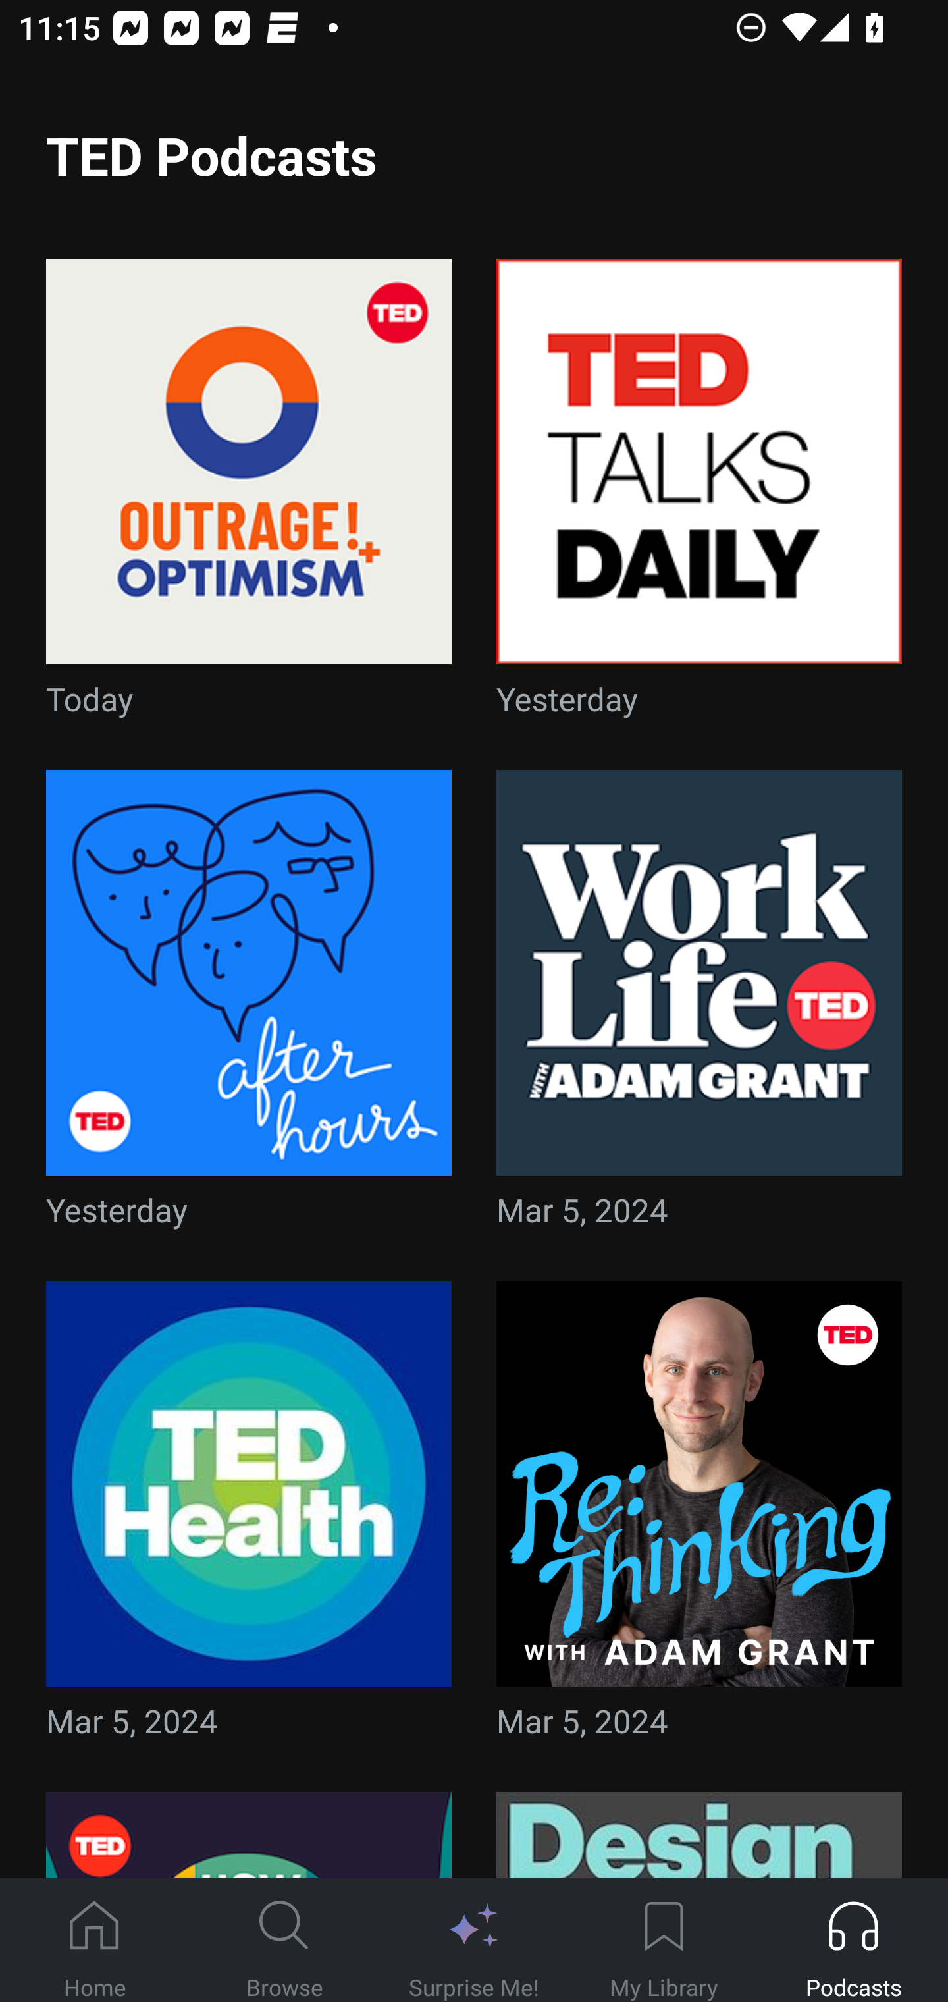  What do you see at coordinates (95, 1941) in the screenshot?
I see `Home` at bounding box center [95, 1941].